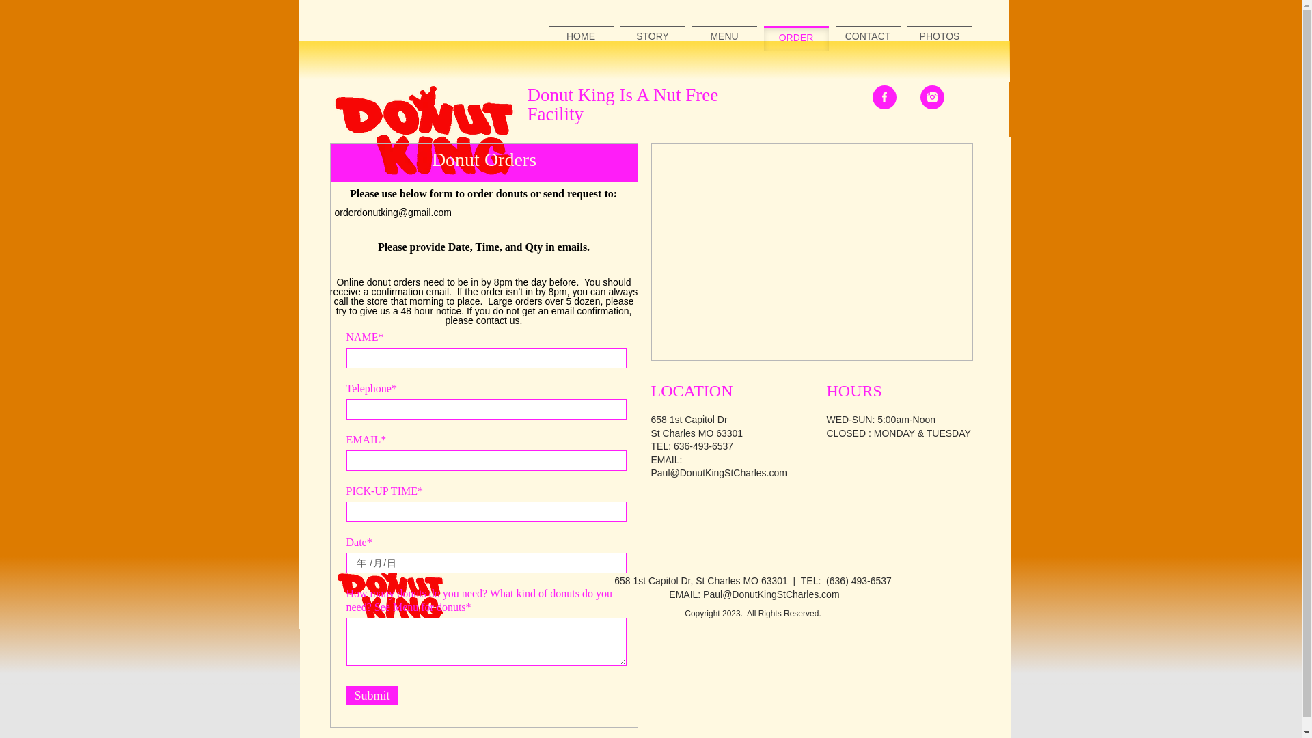 The height and width of the screenshot is (738, 1312). I want to click on CONTACT, so click(867, 38).